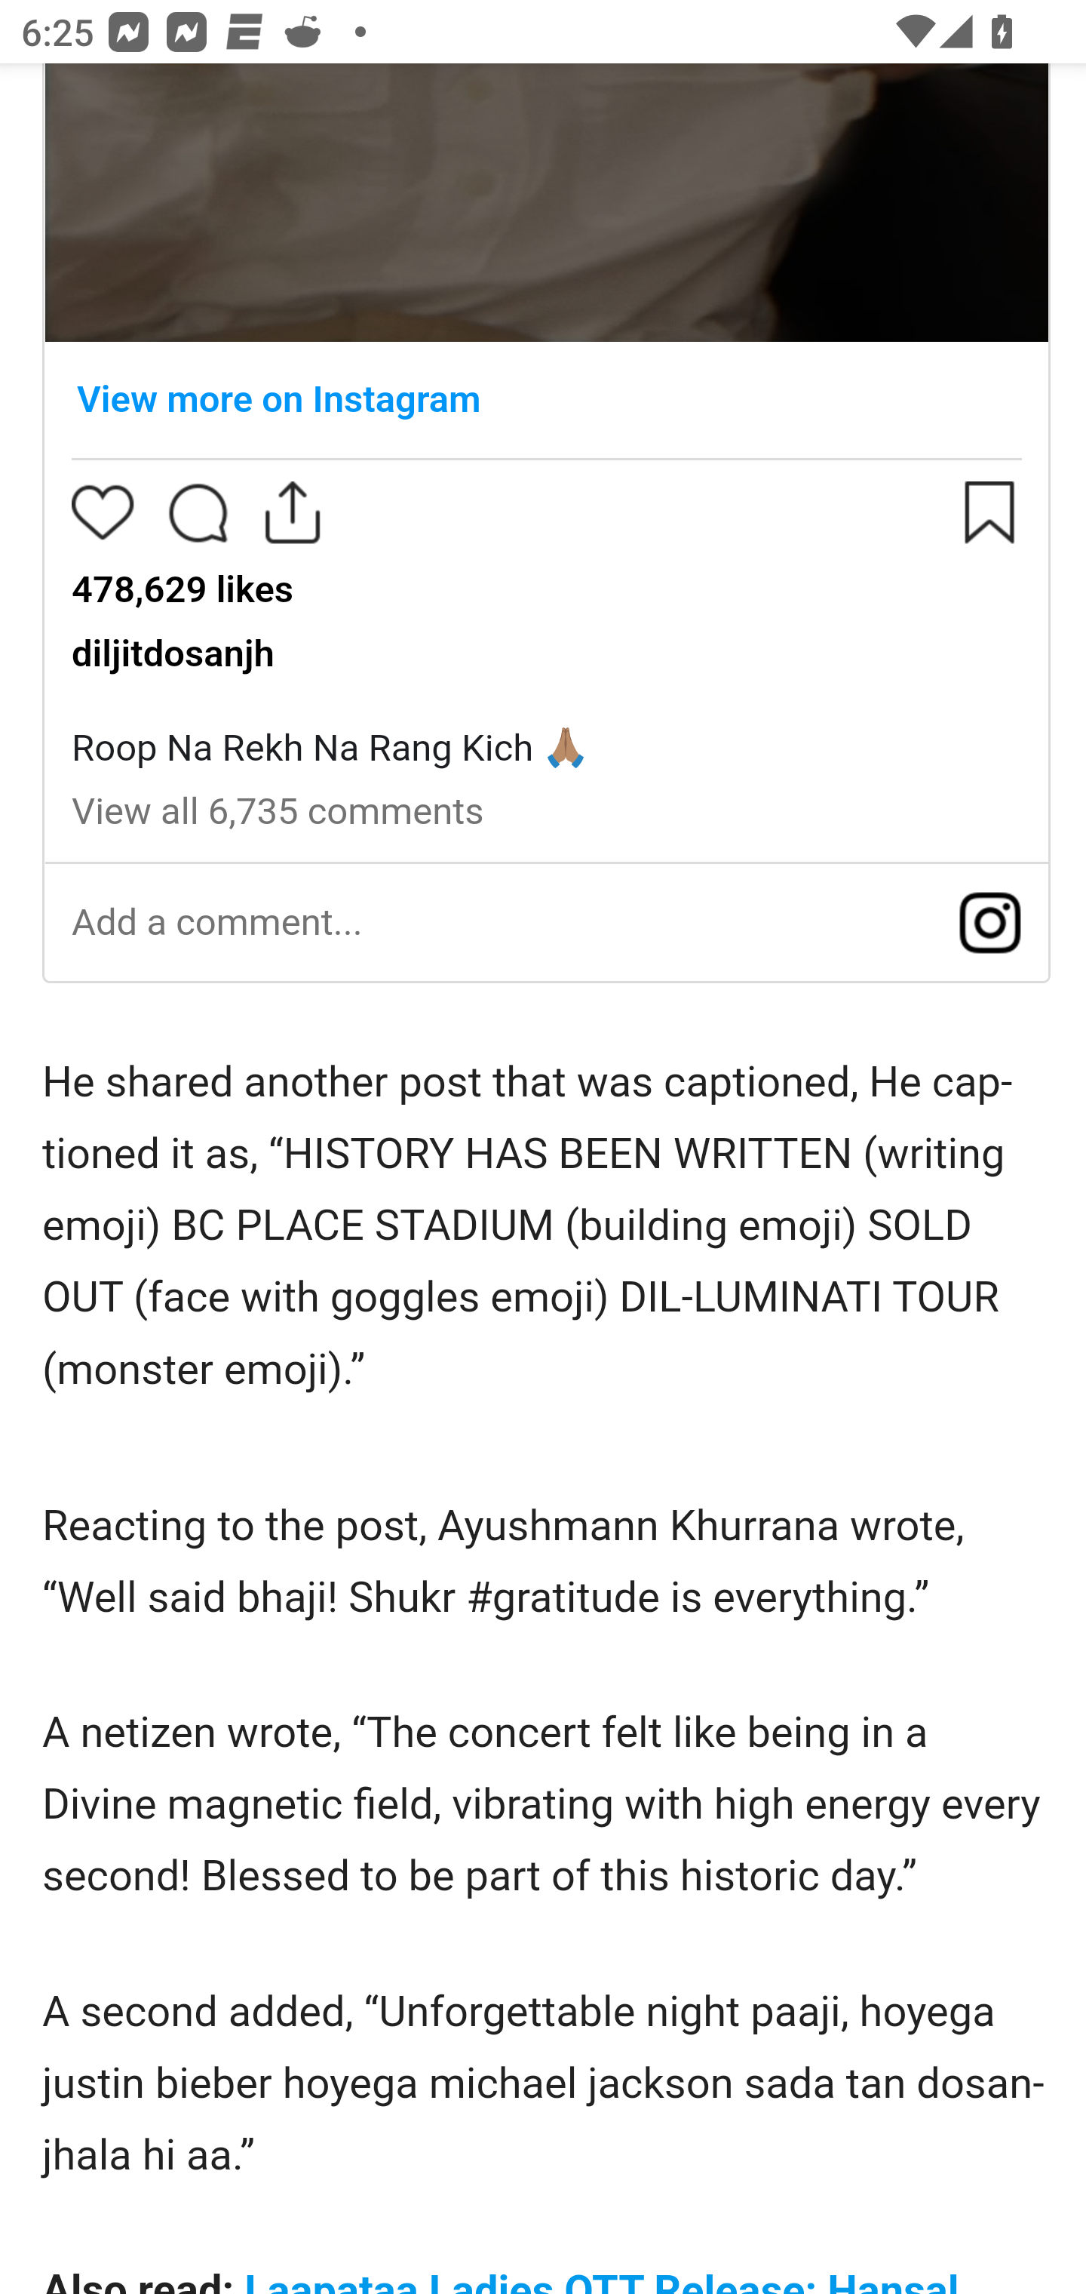  What do you see at coordinates (546, 398) in the screenshot?
I see `View more on Instagram` at bounding box center [546, 398].